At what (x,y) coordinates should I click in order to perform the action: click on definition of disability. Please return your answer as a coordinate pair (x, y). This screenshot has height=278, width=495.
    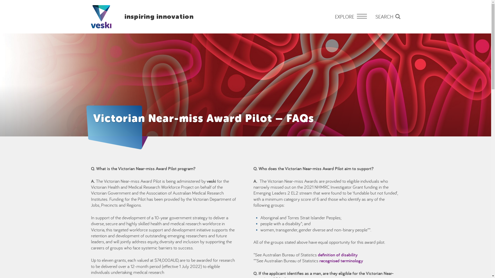
    Looking at the image, I should click on (337, 255).